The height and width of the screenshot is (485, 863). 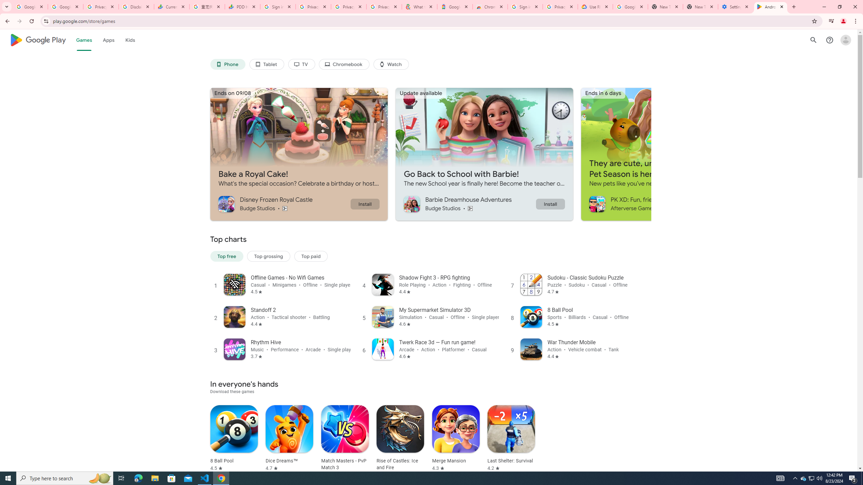 What do you see at coordinates (227, 64) in the screenshot?
I see `Phone` at bounding box center [227, 64].